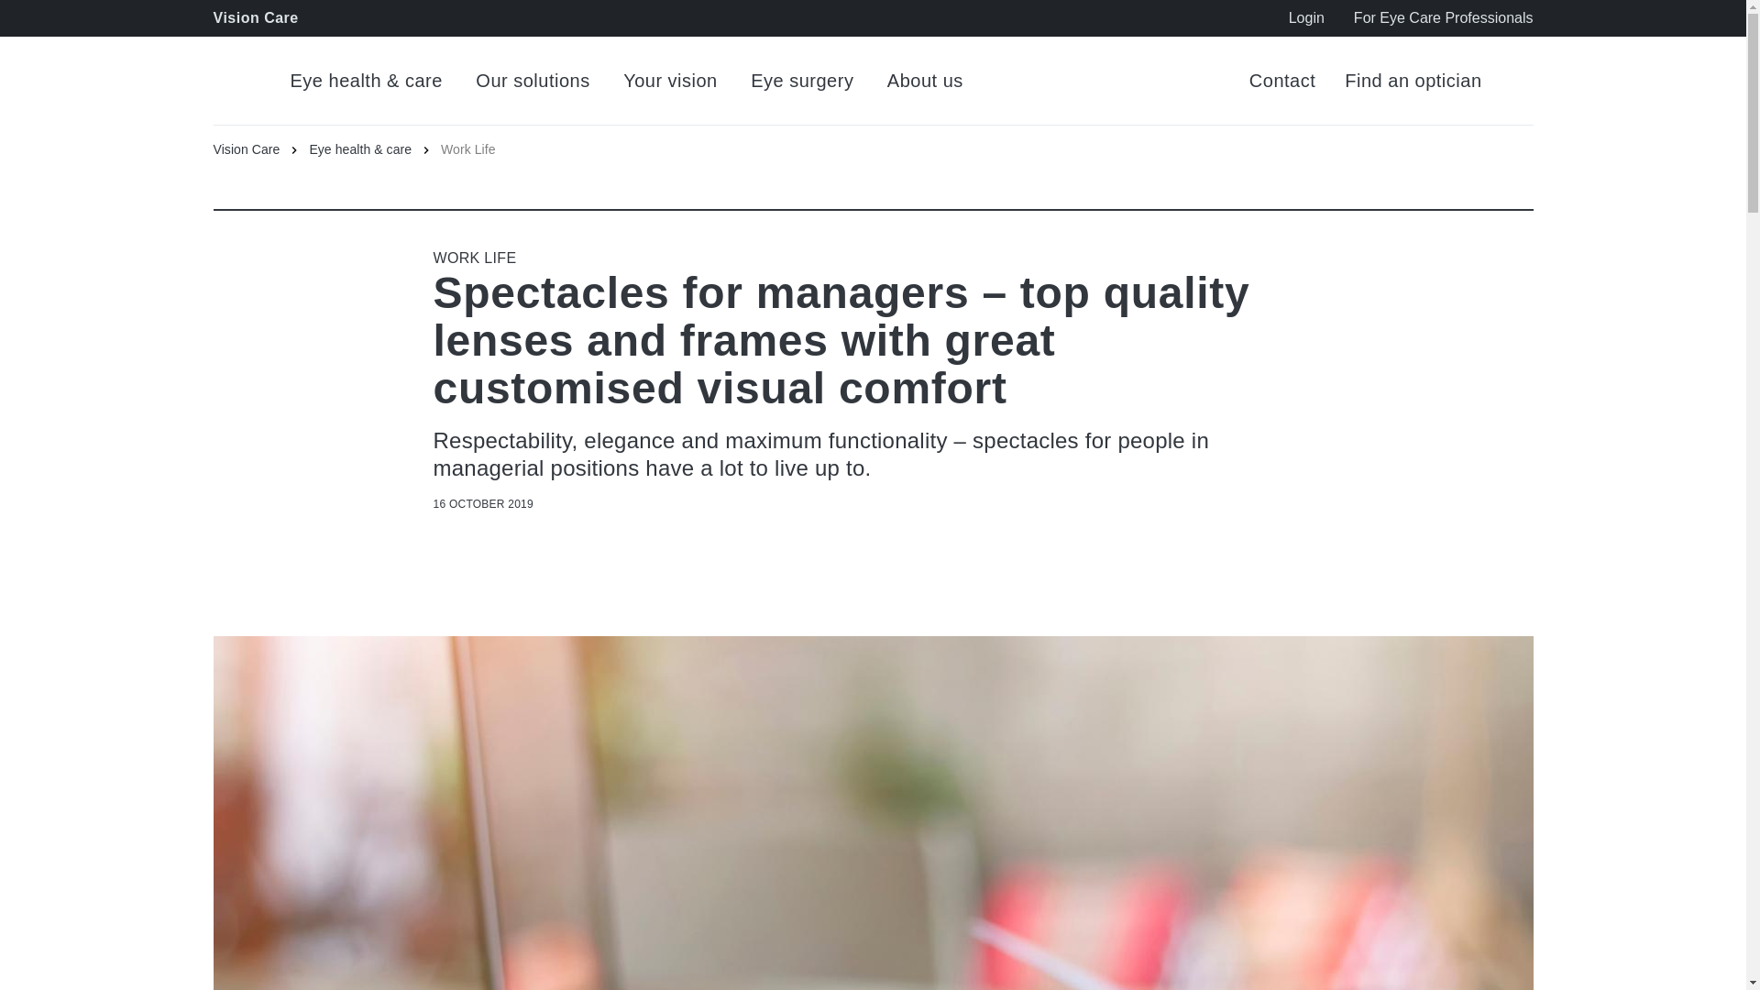 This screenshot has height=990, width=1760. Describe the element at coordinates (532, 81) in the screenshot. I see `Our solutions` at that location.